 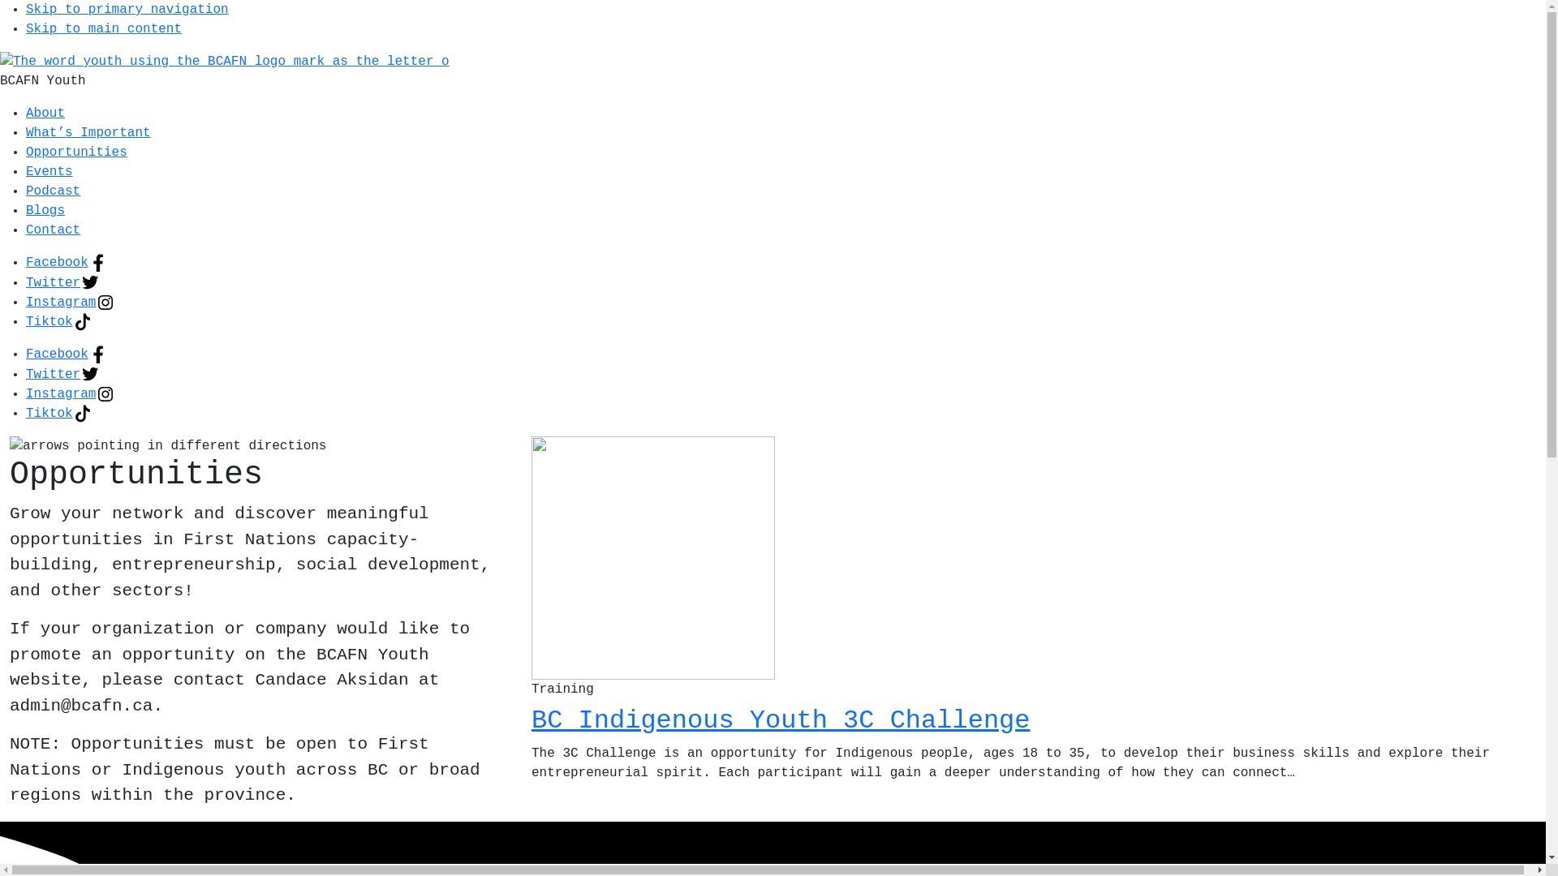 I want to click on Facebook, so click(x=67, y=263).